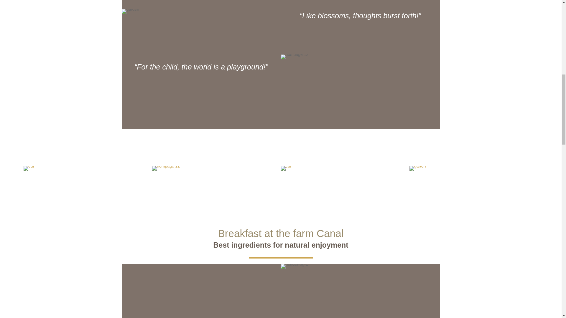  Describe the element at coordinates (294, 57) in the screenshot. I see `hompage 12` at that location.